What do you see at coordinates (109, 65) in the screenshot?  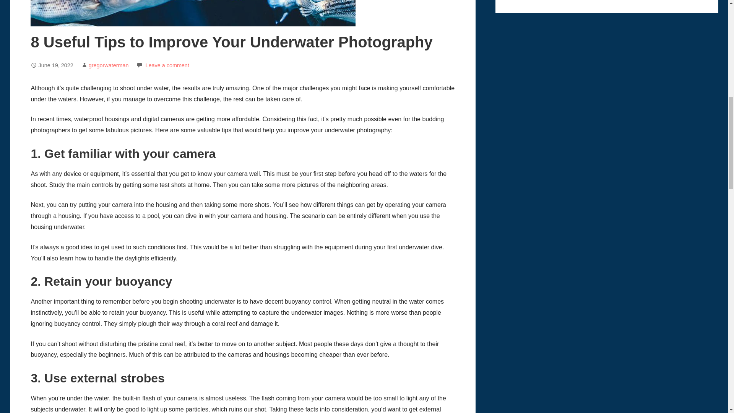 I see `Posts by gregorwaterman` at bounding box center [109, 65].